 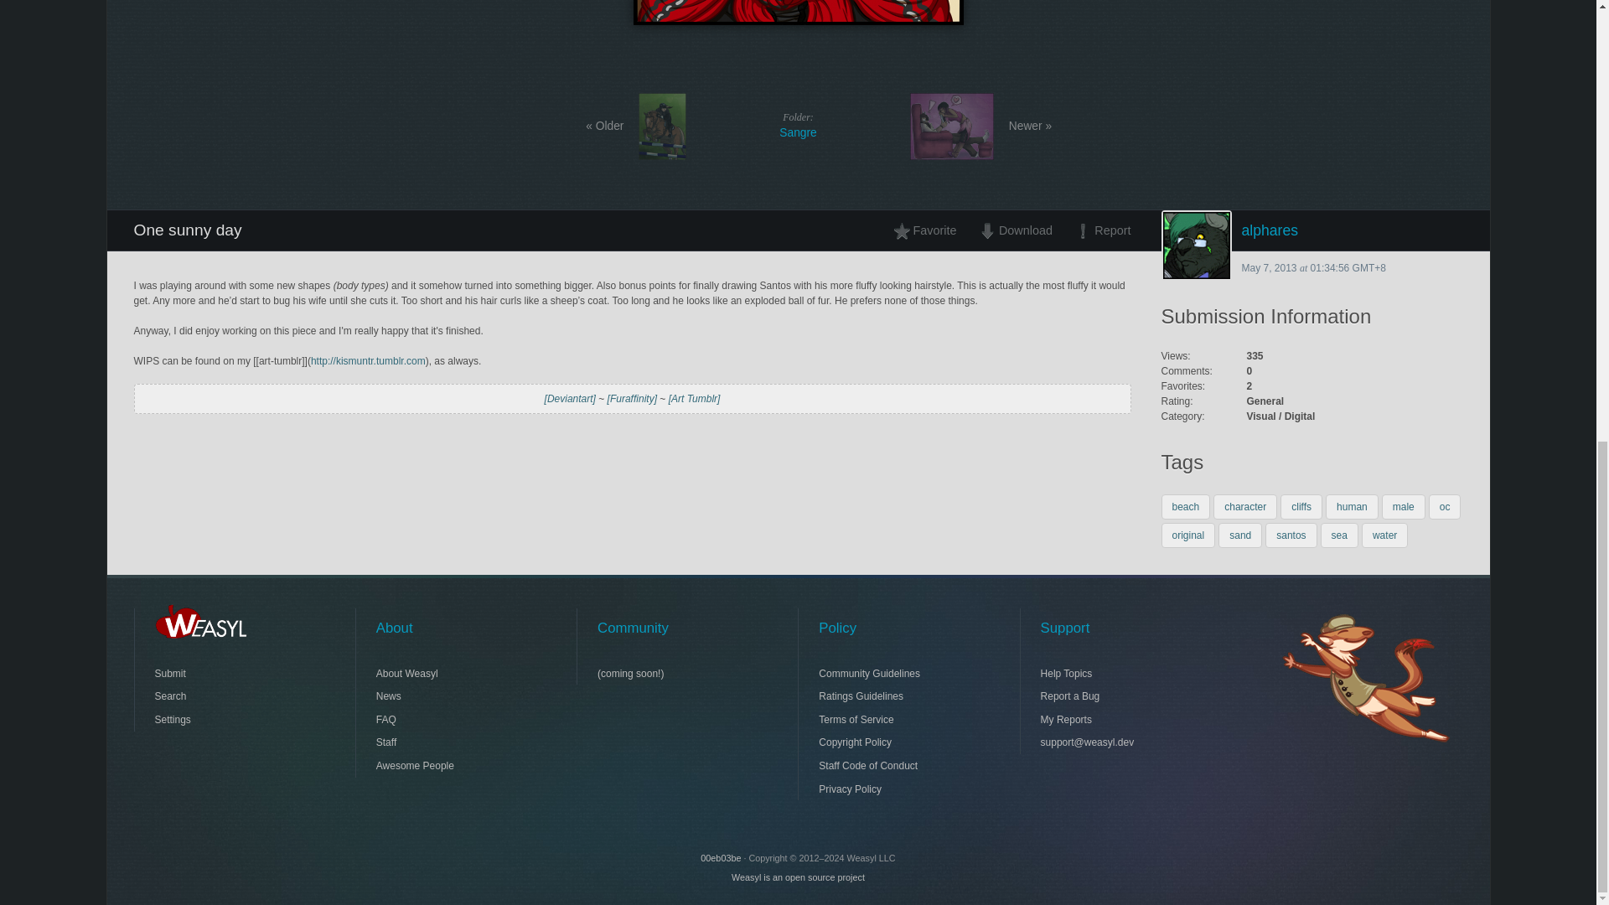 What do you see at coordinates (1015, 230) in the screenshot?
I see `Download` at bounding box center [1015, 230].